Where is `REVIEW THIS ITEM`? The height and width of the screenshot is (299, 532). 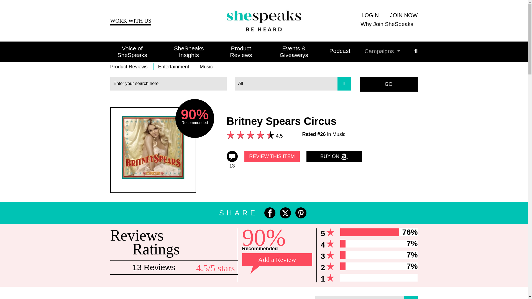
REVIEW THIS ITEM is located at coordinates (272, 156).